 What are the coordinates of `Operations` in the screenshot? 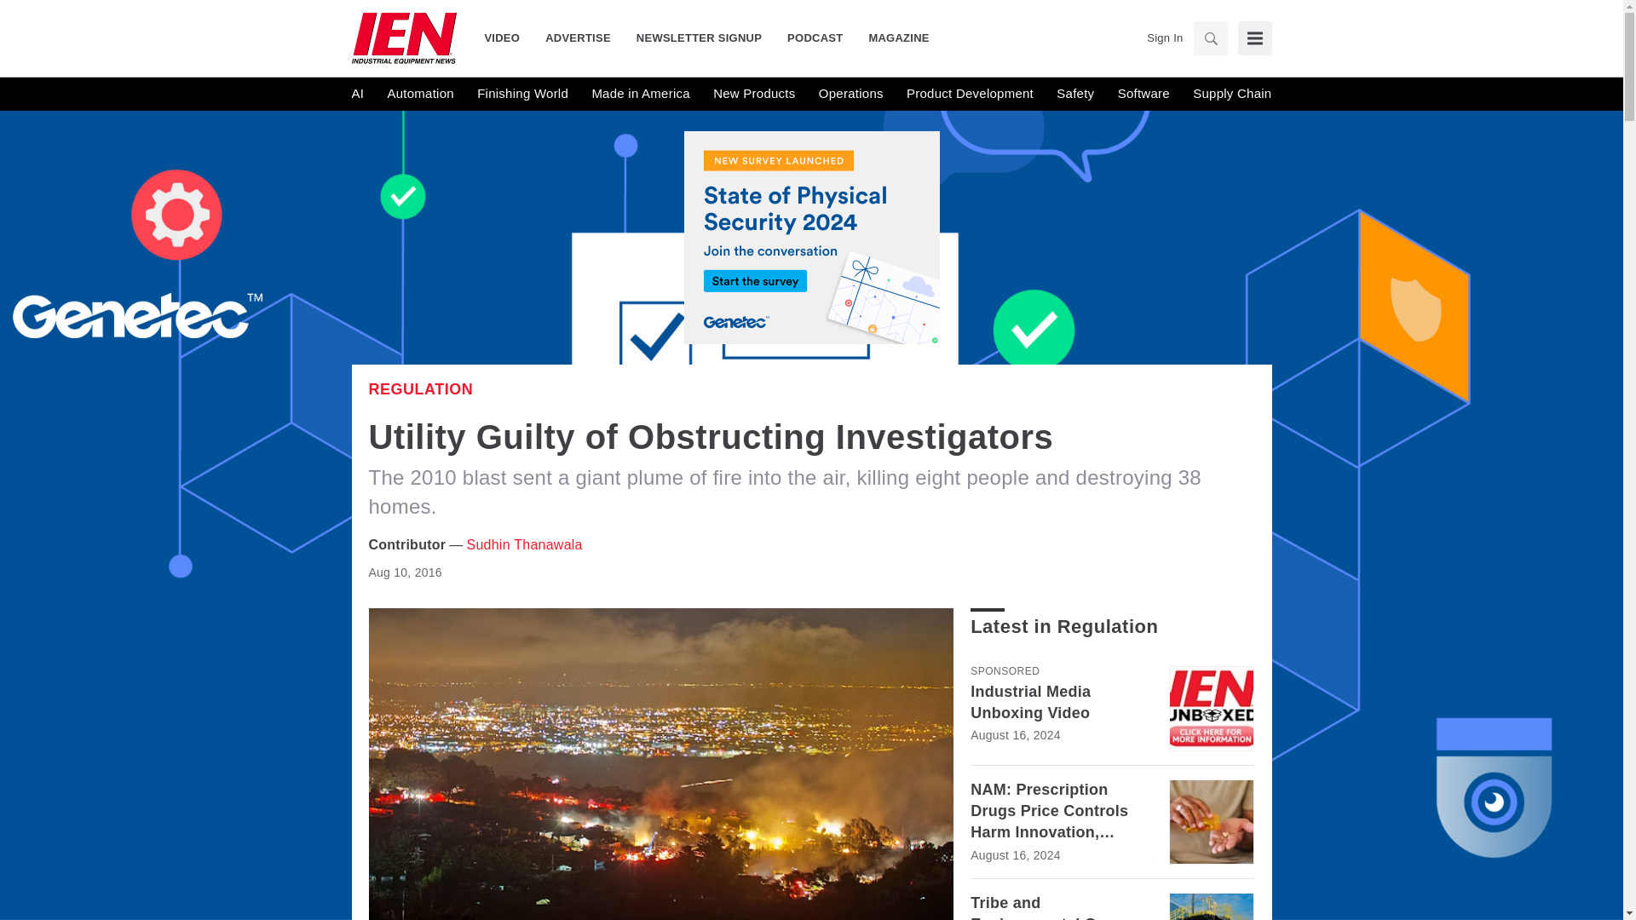 It's located at (850, 94).